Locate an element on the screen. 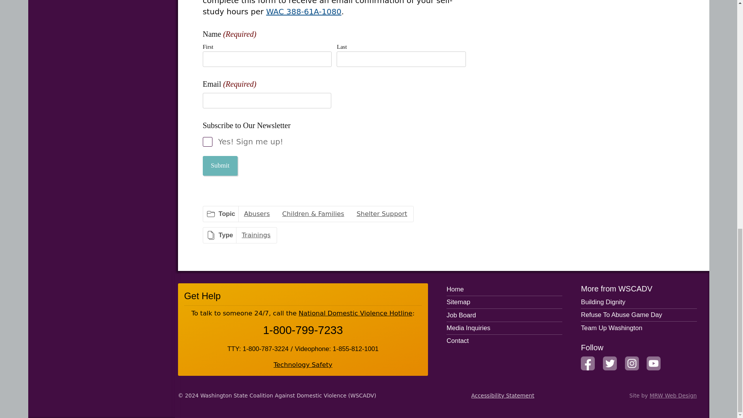  Submit is located at coordinates (220, 166).